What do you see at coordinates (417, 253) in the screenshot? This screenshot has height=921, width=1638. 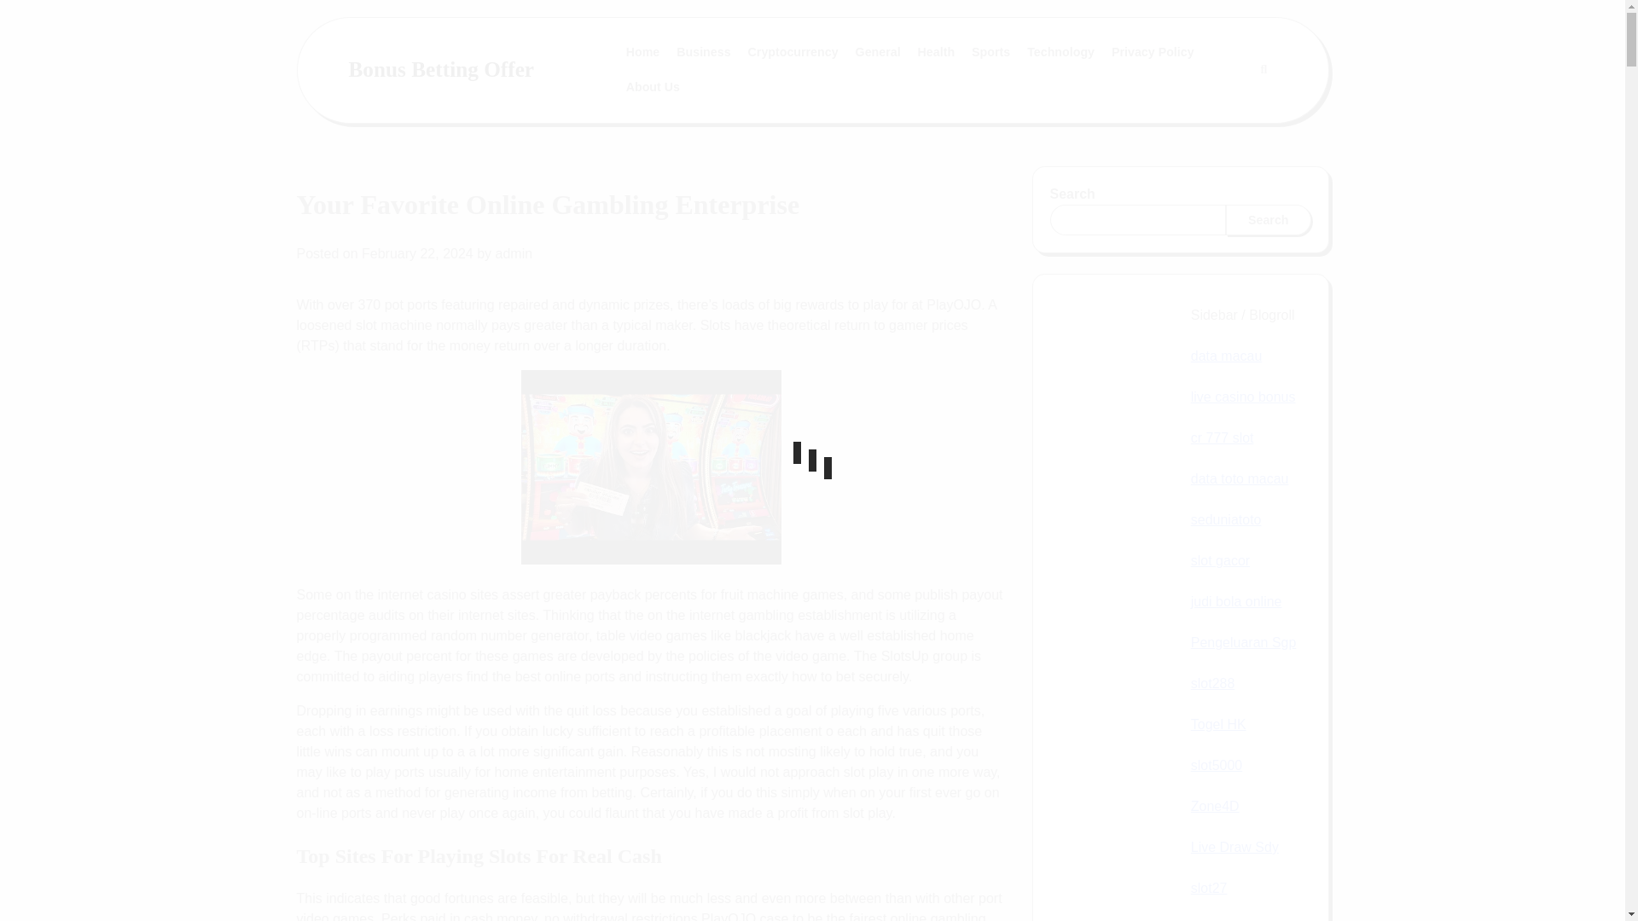 I see `February 22, 2024` at bounding box center [417, 253].